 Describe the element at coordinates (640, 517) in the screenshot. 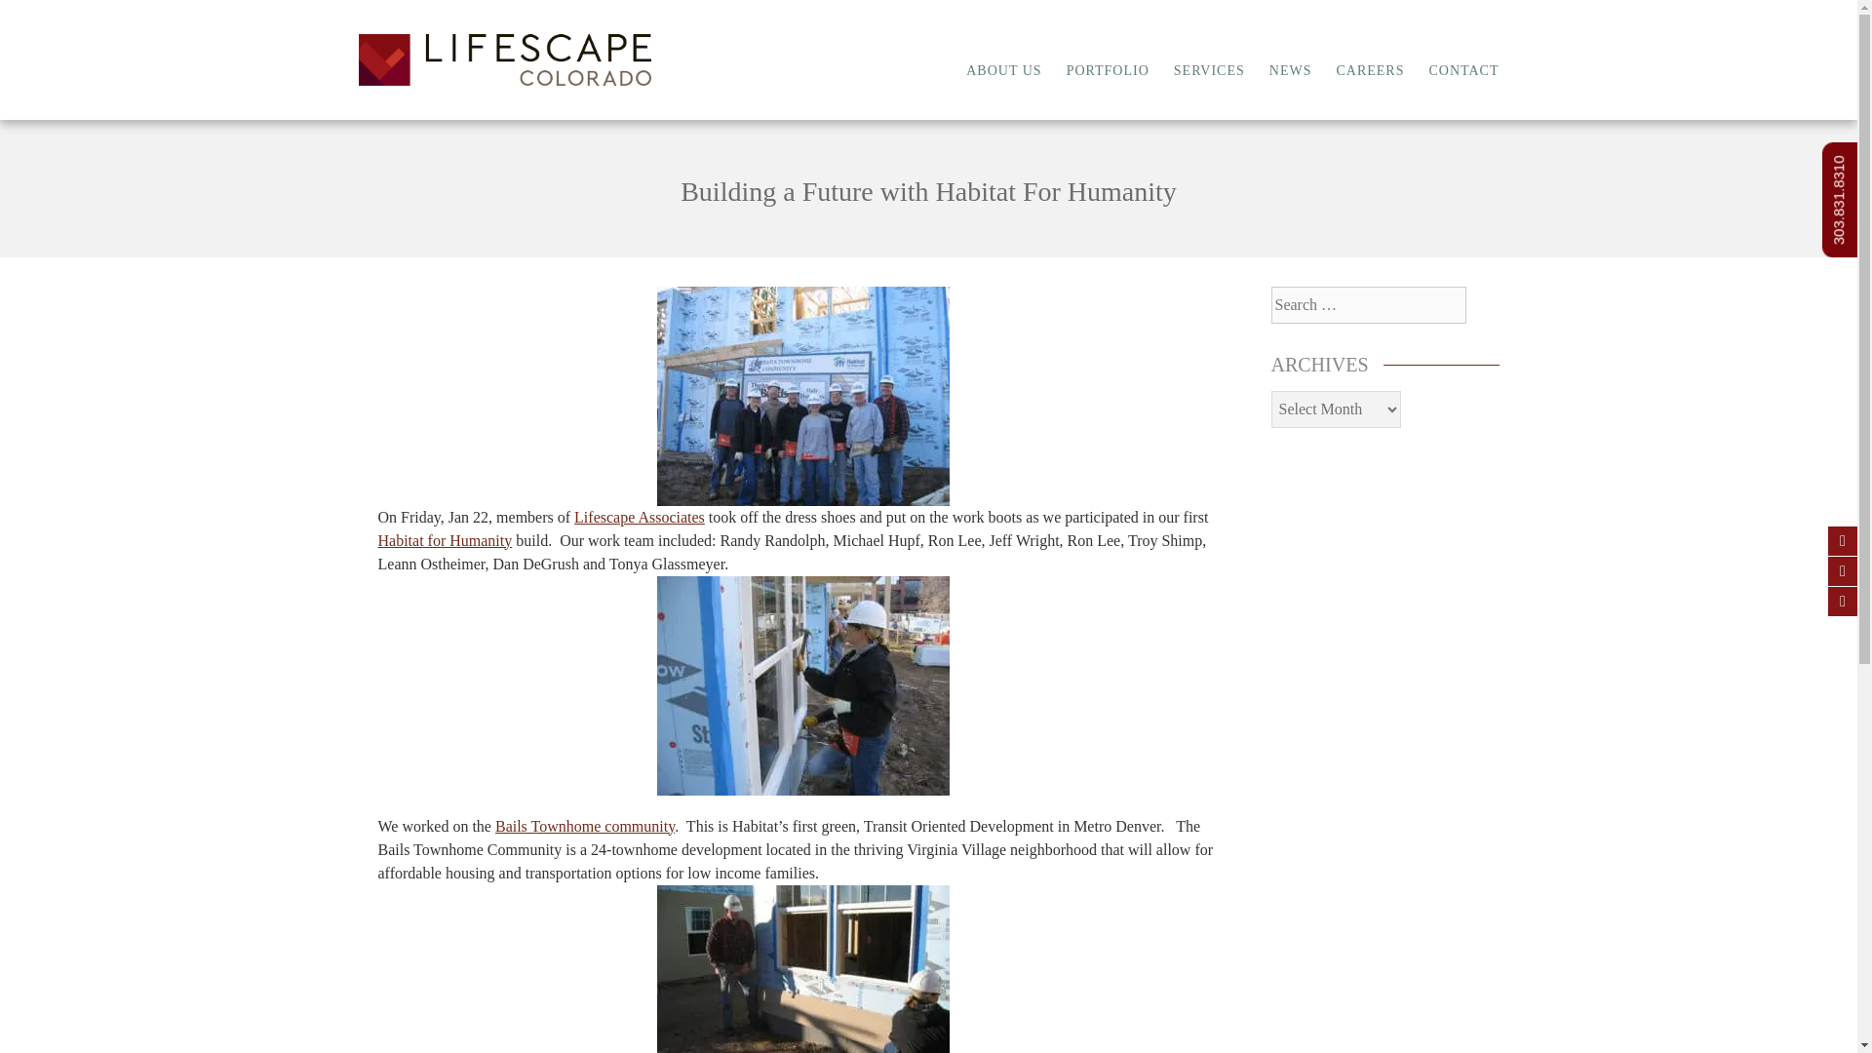

I see `Lifescape Associates` at that location.